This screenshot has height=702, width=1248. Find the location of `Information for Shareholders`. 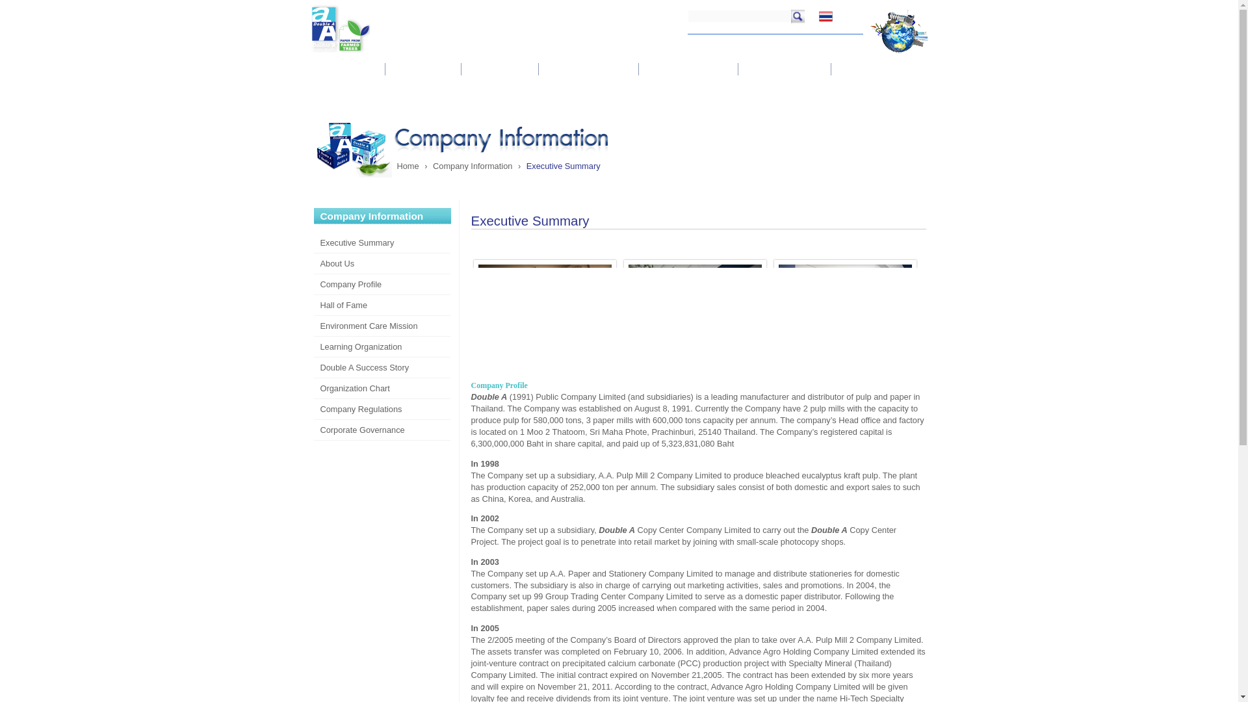

Information for Shareholders is located at coordinates (588, 69).